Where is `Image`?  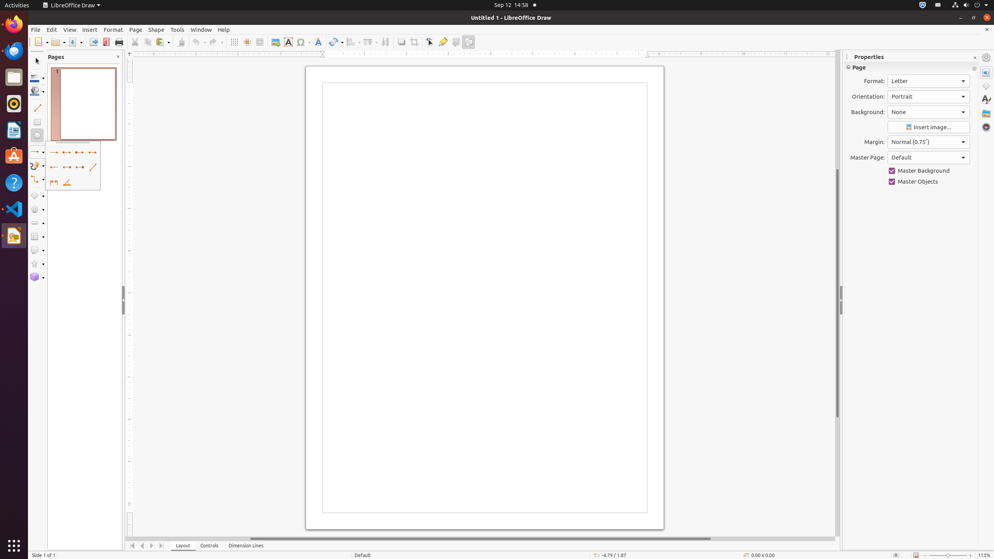
Image is located at coordinates (276, 42).